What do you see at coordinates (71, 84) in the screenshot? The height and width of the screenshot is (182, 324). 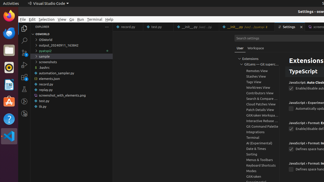 I see `record.py` at bounding box center [71, 84].